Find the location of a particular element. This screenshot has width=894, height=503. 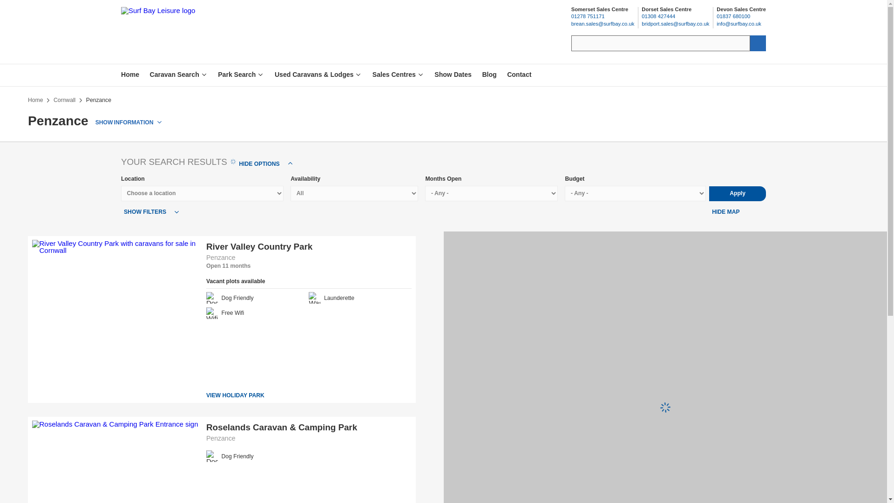

Home is located at coordinates (738, 194).